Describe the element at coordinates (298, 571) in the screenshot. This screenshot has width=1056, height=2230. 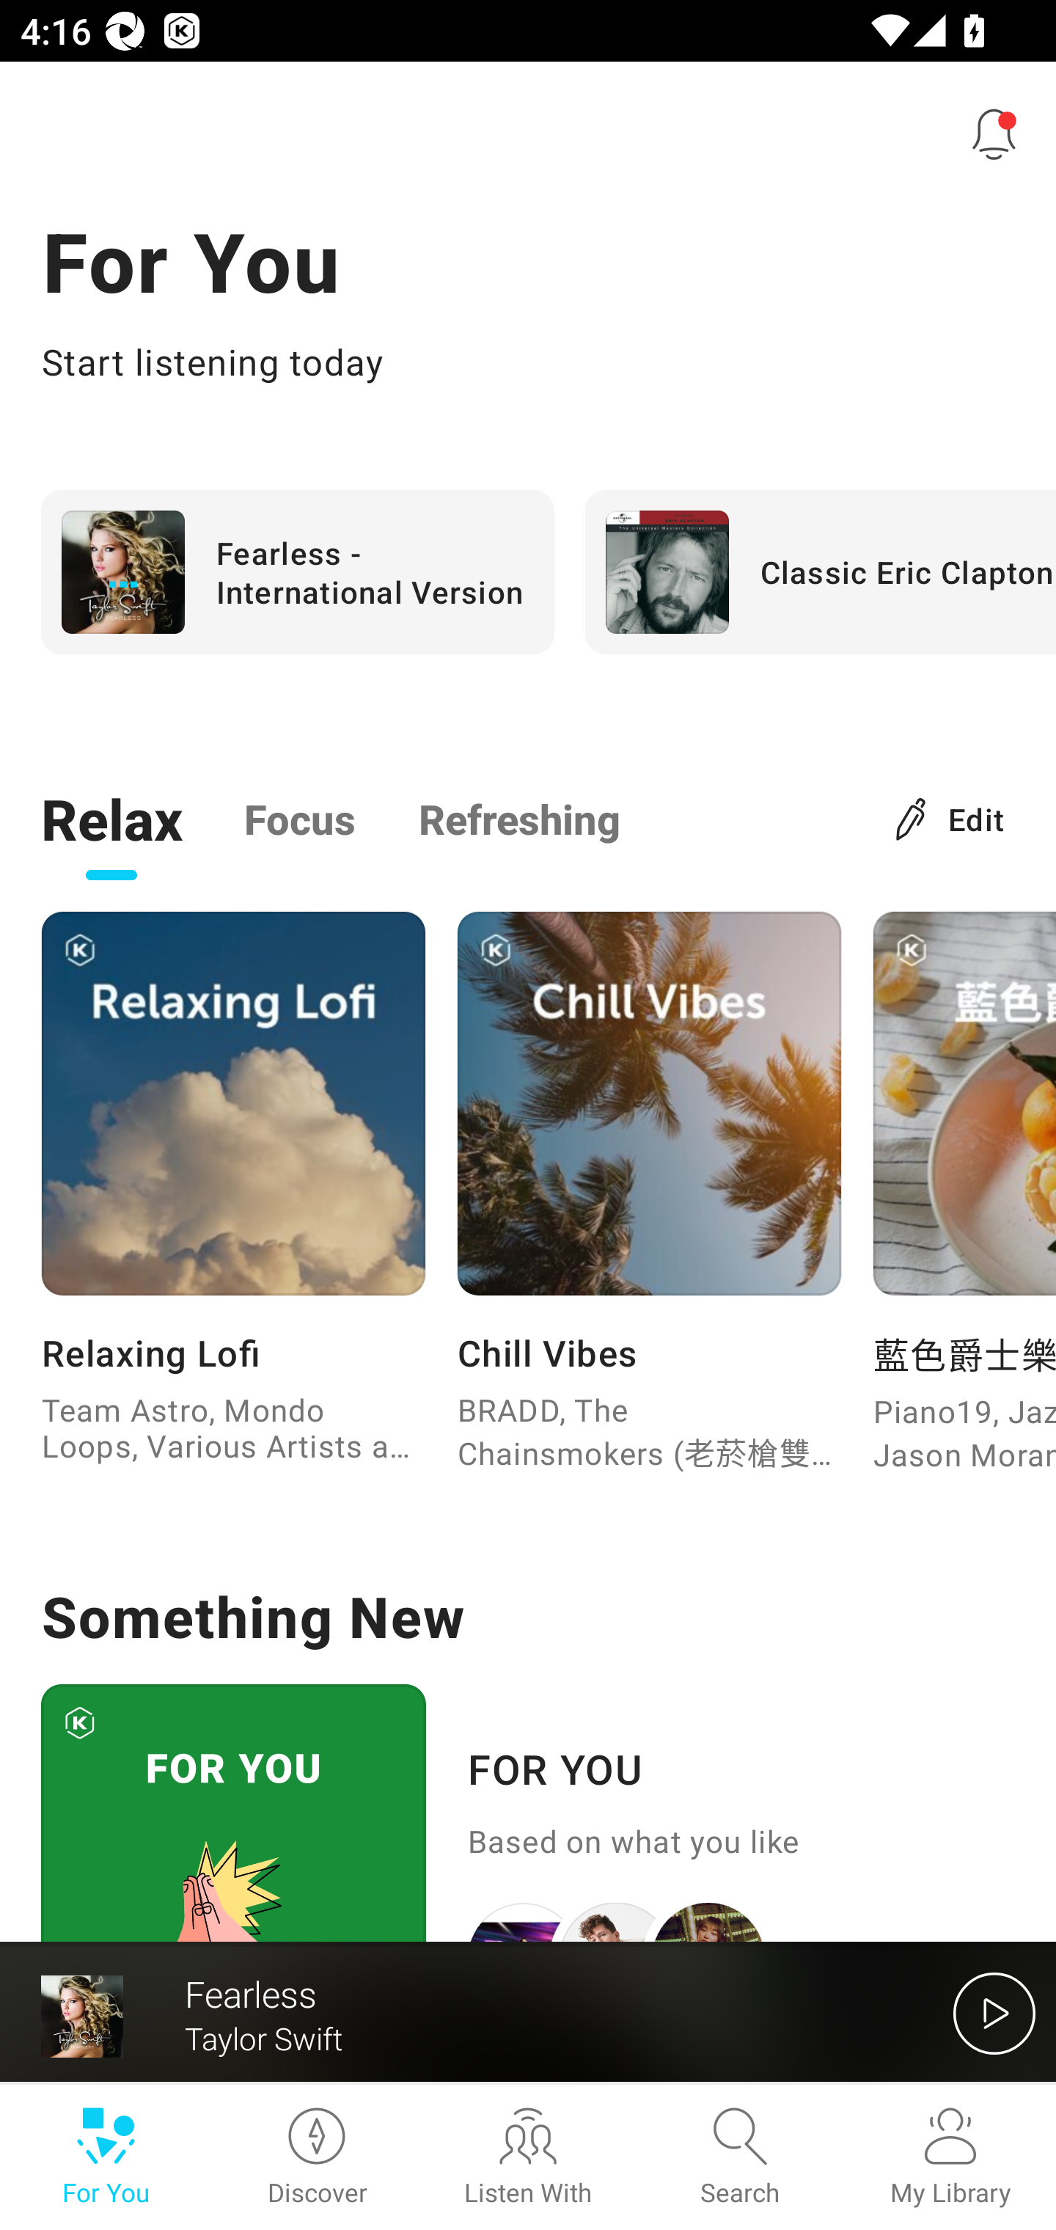
I see `view_image Fearless - International Version` at that location.